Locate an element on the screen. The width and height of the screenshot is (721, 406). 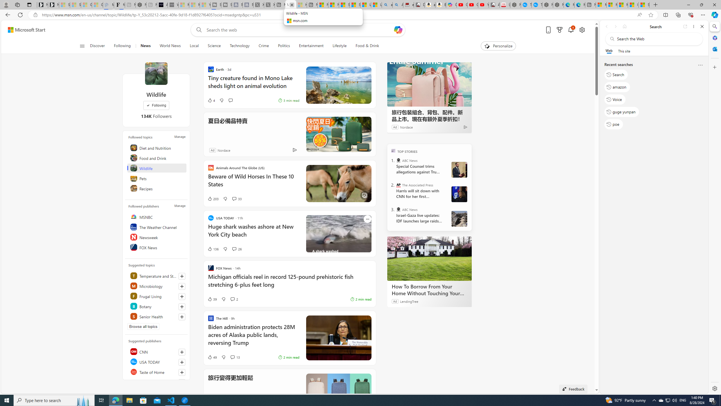
amazon is located at coordinates (617, 87).